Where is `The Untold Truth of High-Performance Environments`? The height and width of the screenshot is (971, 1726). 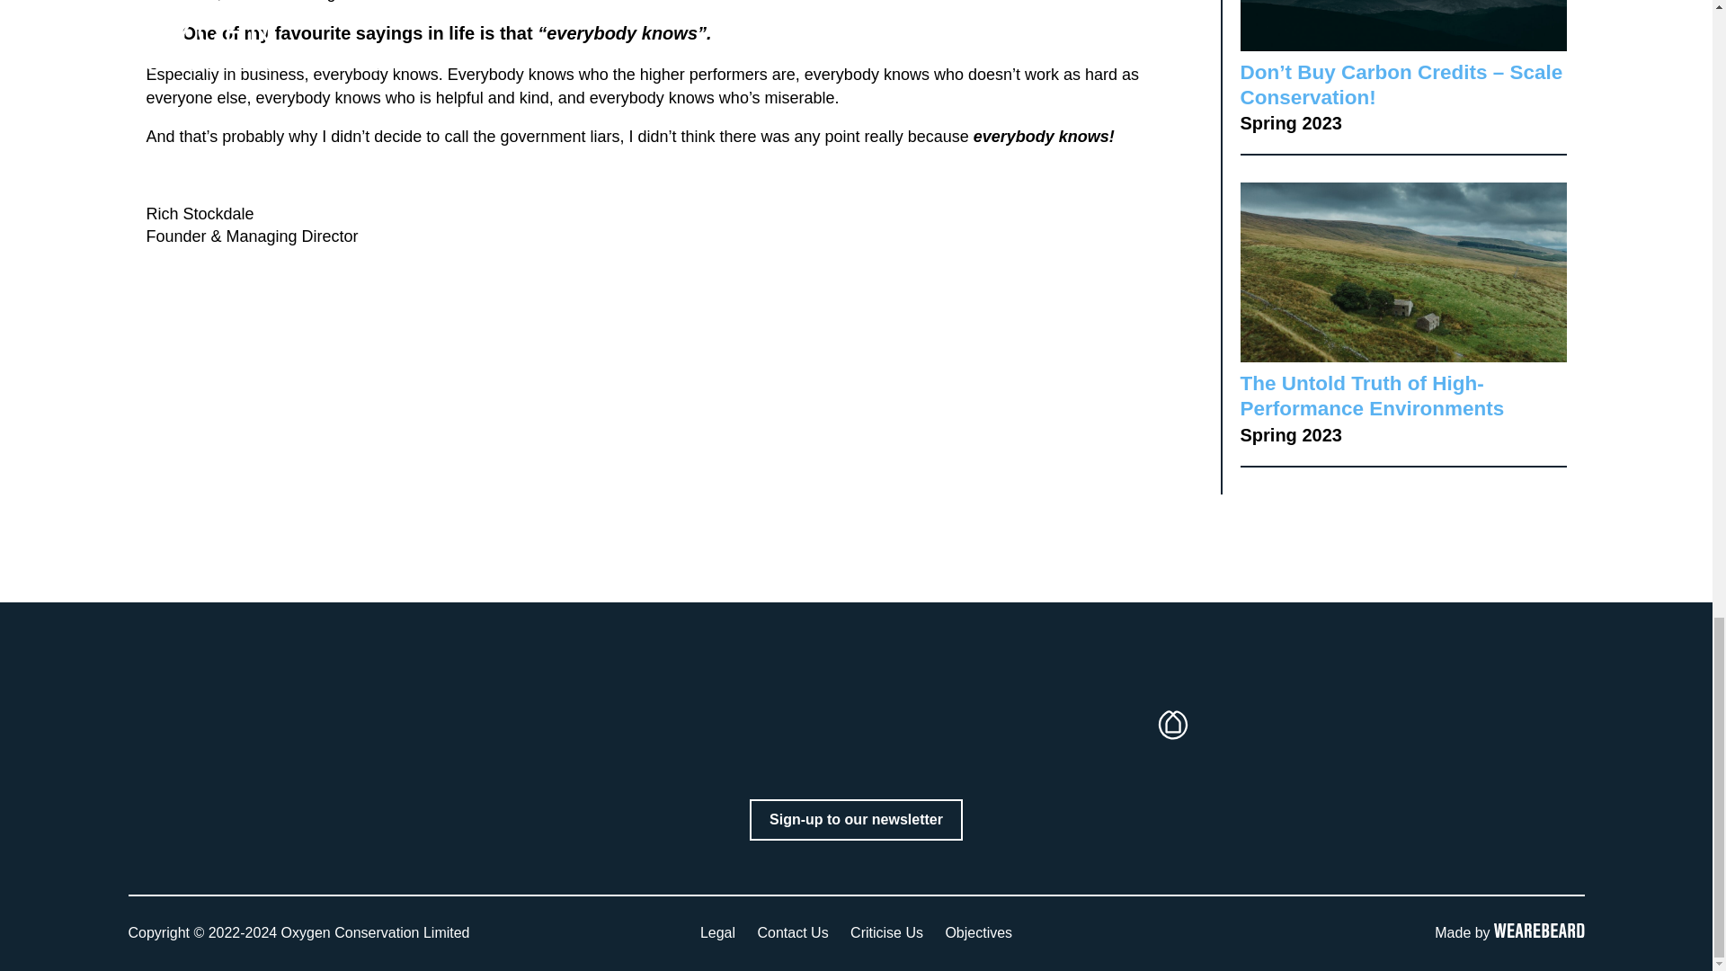 The Untold Truth of High-Performance Environments is located at coordinates (1373, 396).